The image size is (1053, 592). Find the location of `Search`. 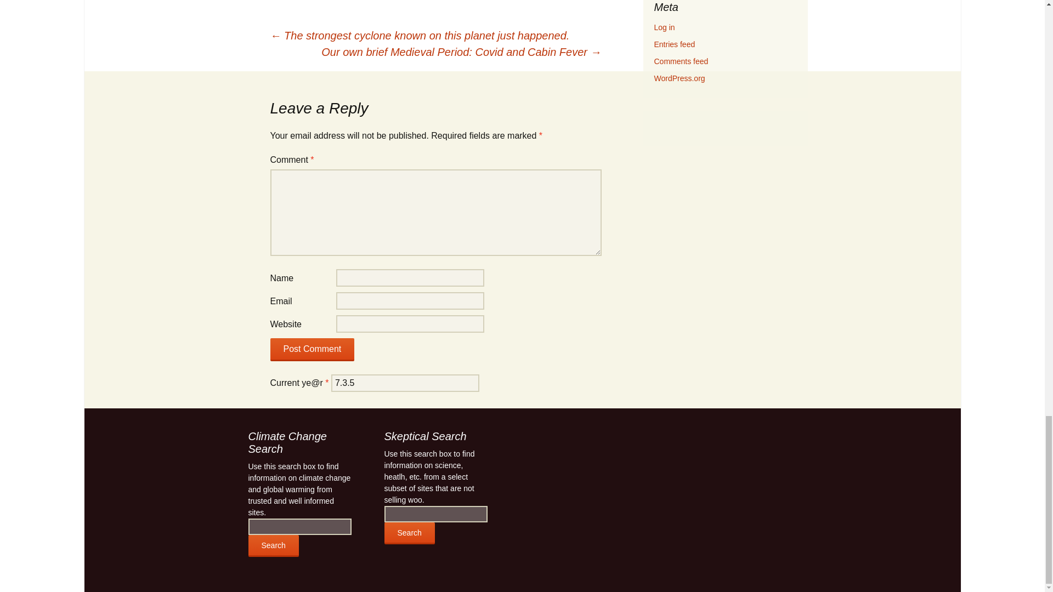

Search is located at coordinates (409, 533).